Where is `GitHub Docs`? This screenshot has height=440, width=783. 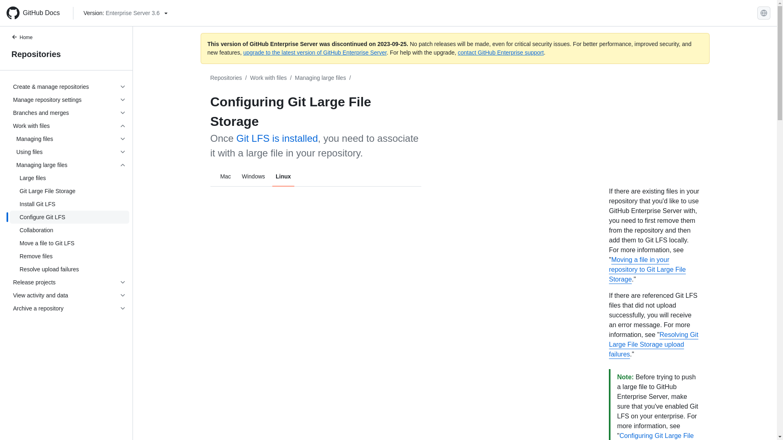 GitHub Docs is located at coordinates (36, 13).